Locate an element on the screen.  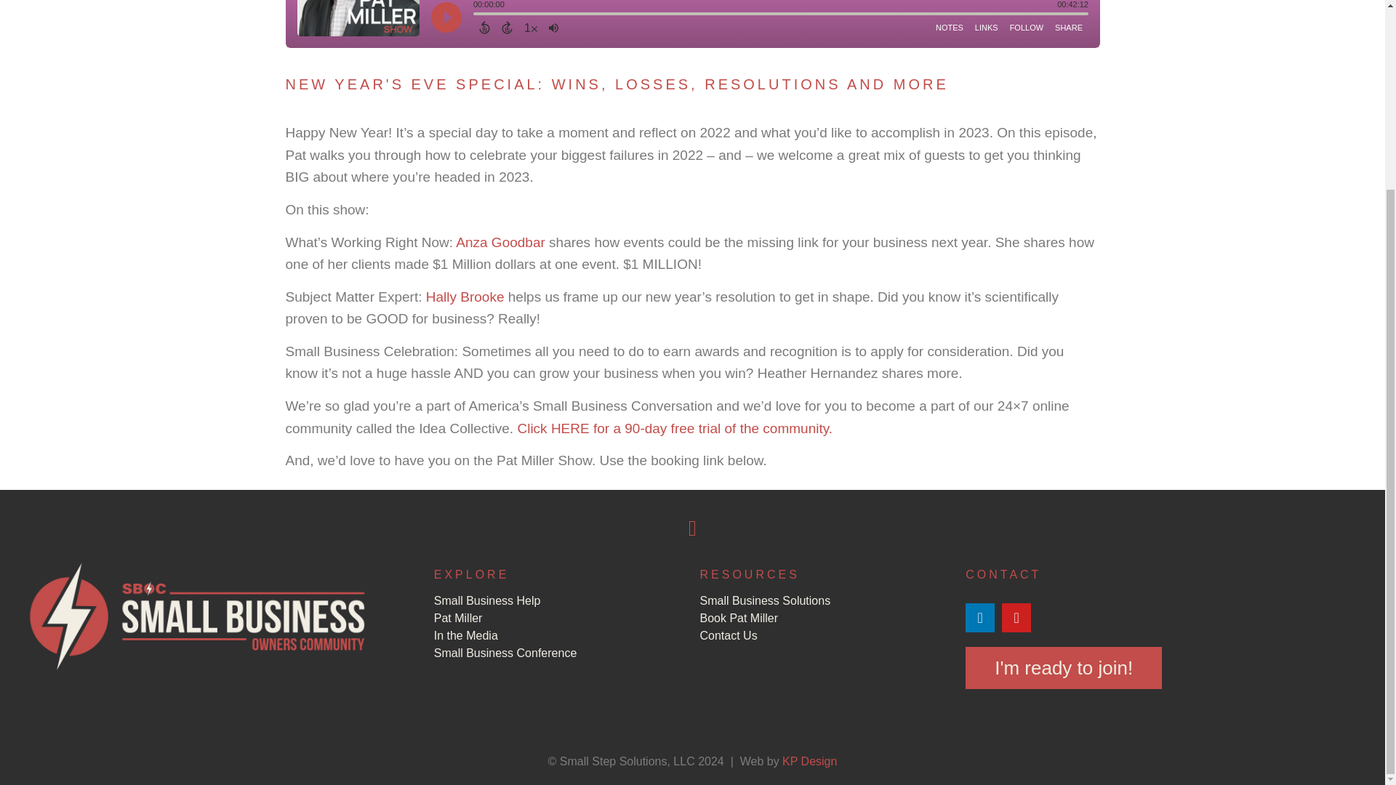
I'm ready to join! is located at coordinates (1063, 667).